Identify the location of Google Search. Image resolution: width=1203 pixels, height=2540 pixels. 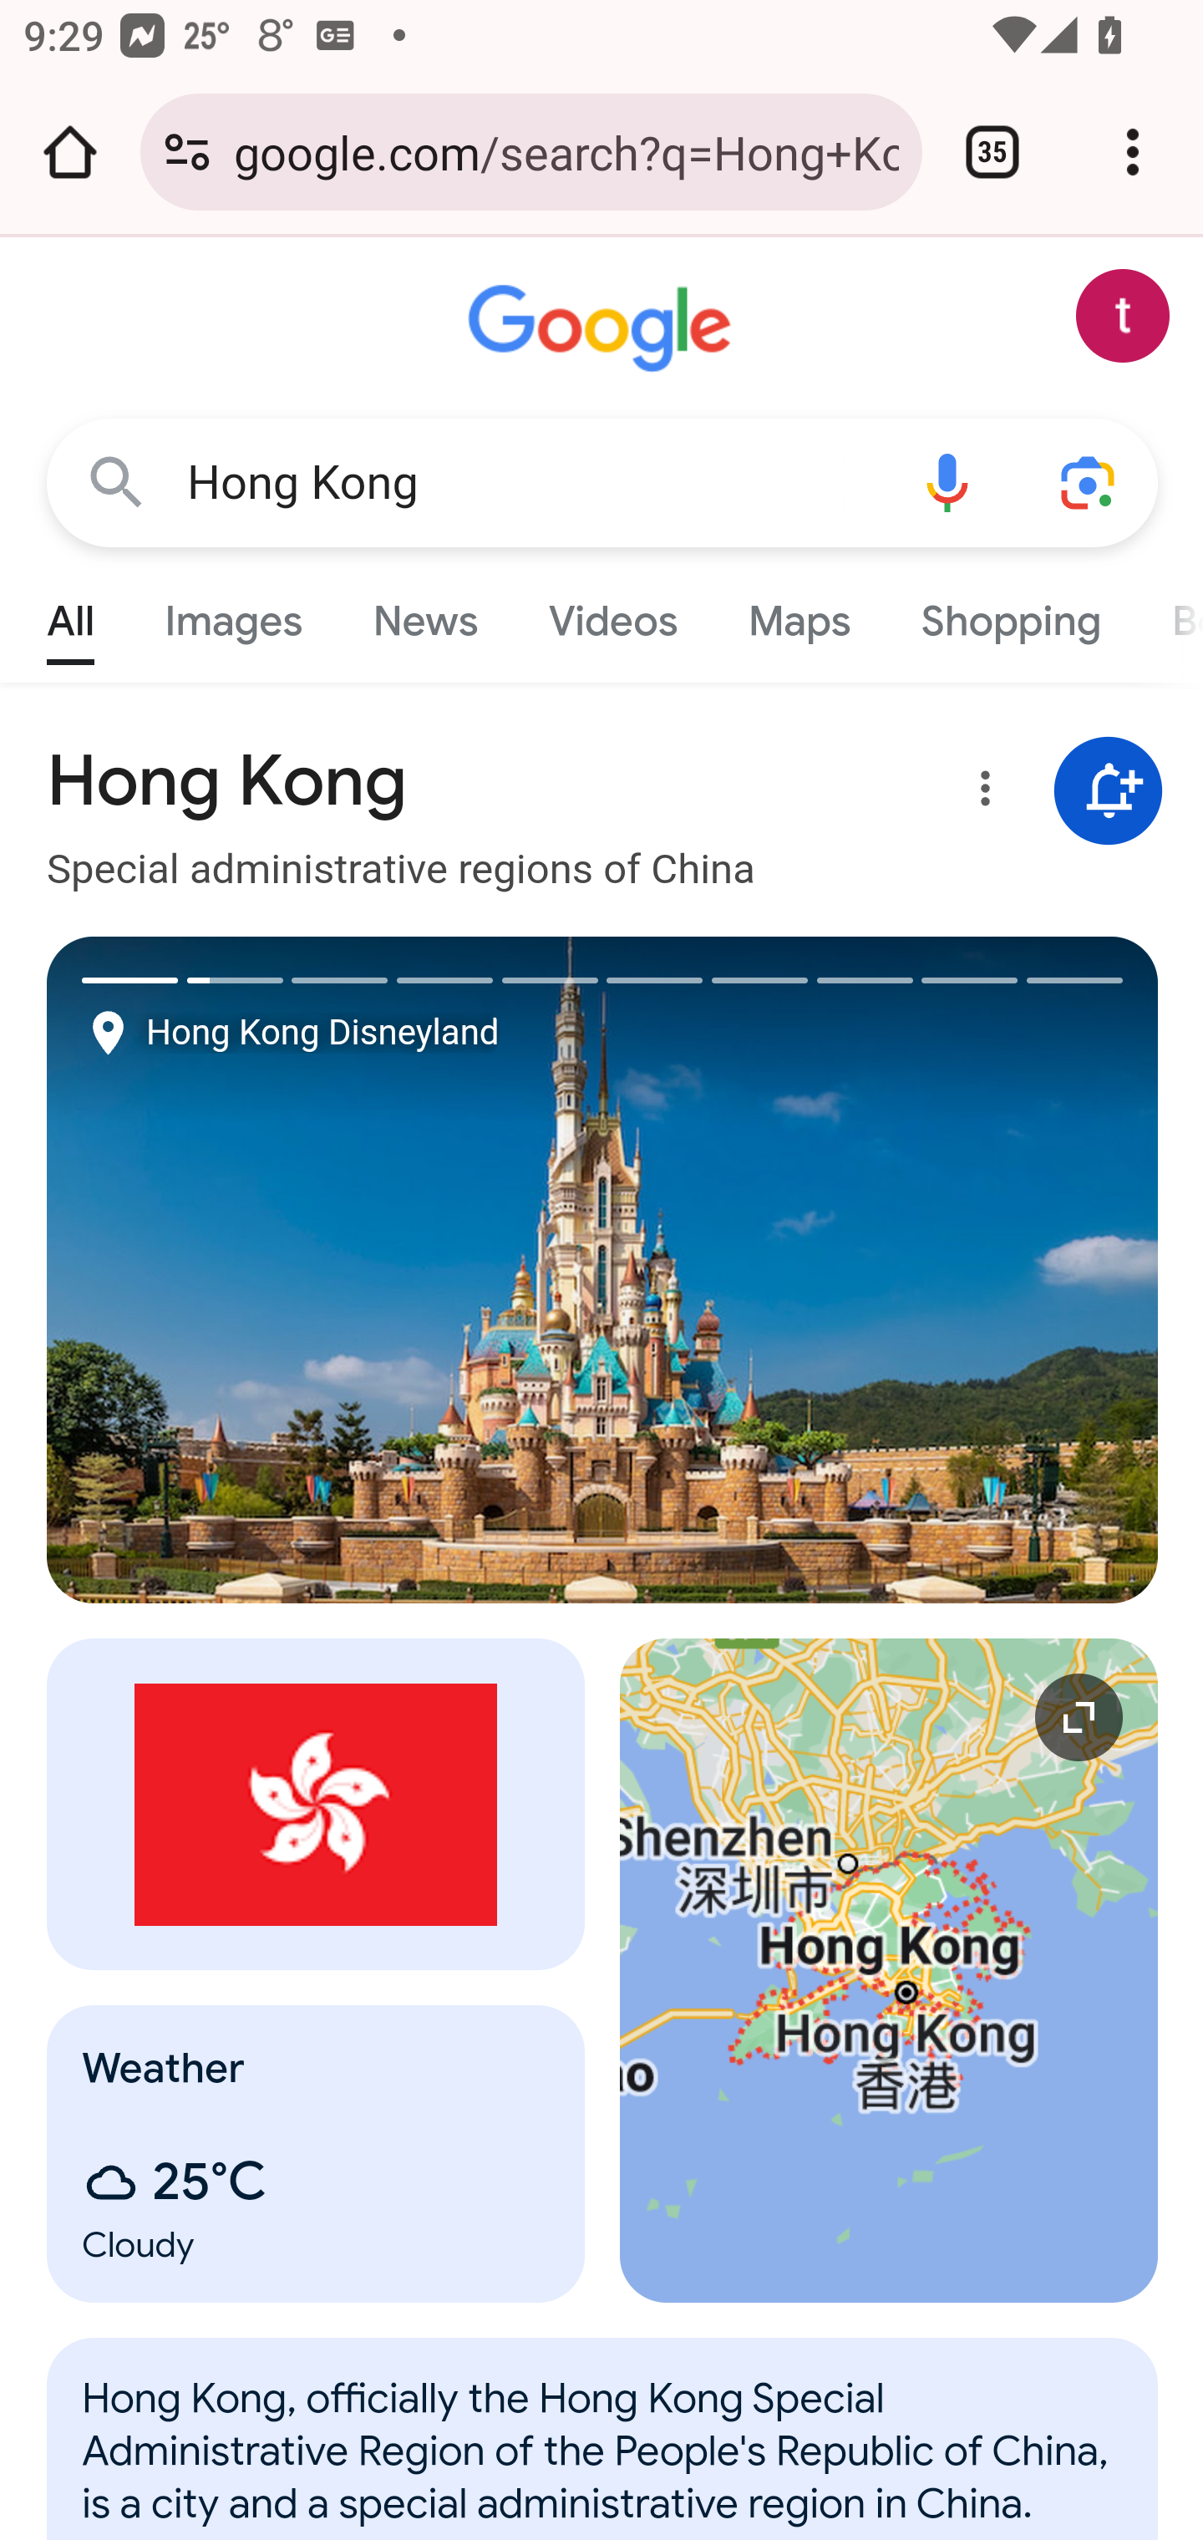
(117, 481).